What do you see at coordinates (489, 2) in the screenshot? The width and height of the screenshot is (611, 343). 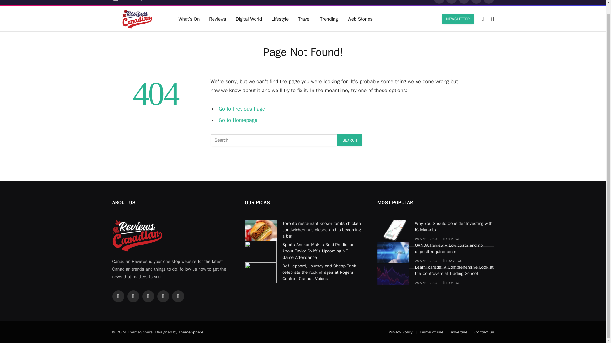 I see `Vimeo` at bounding box center [489, 2].